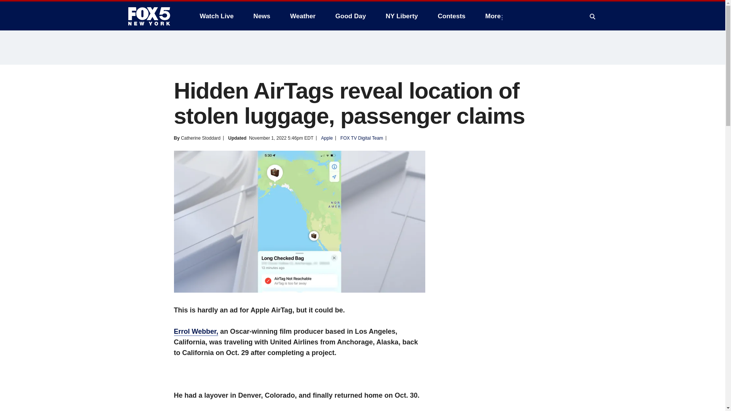 Image resolution: width=731 pixels, height=411 pixels. I want to click on Contests, so click(452, 16).